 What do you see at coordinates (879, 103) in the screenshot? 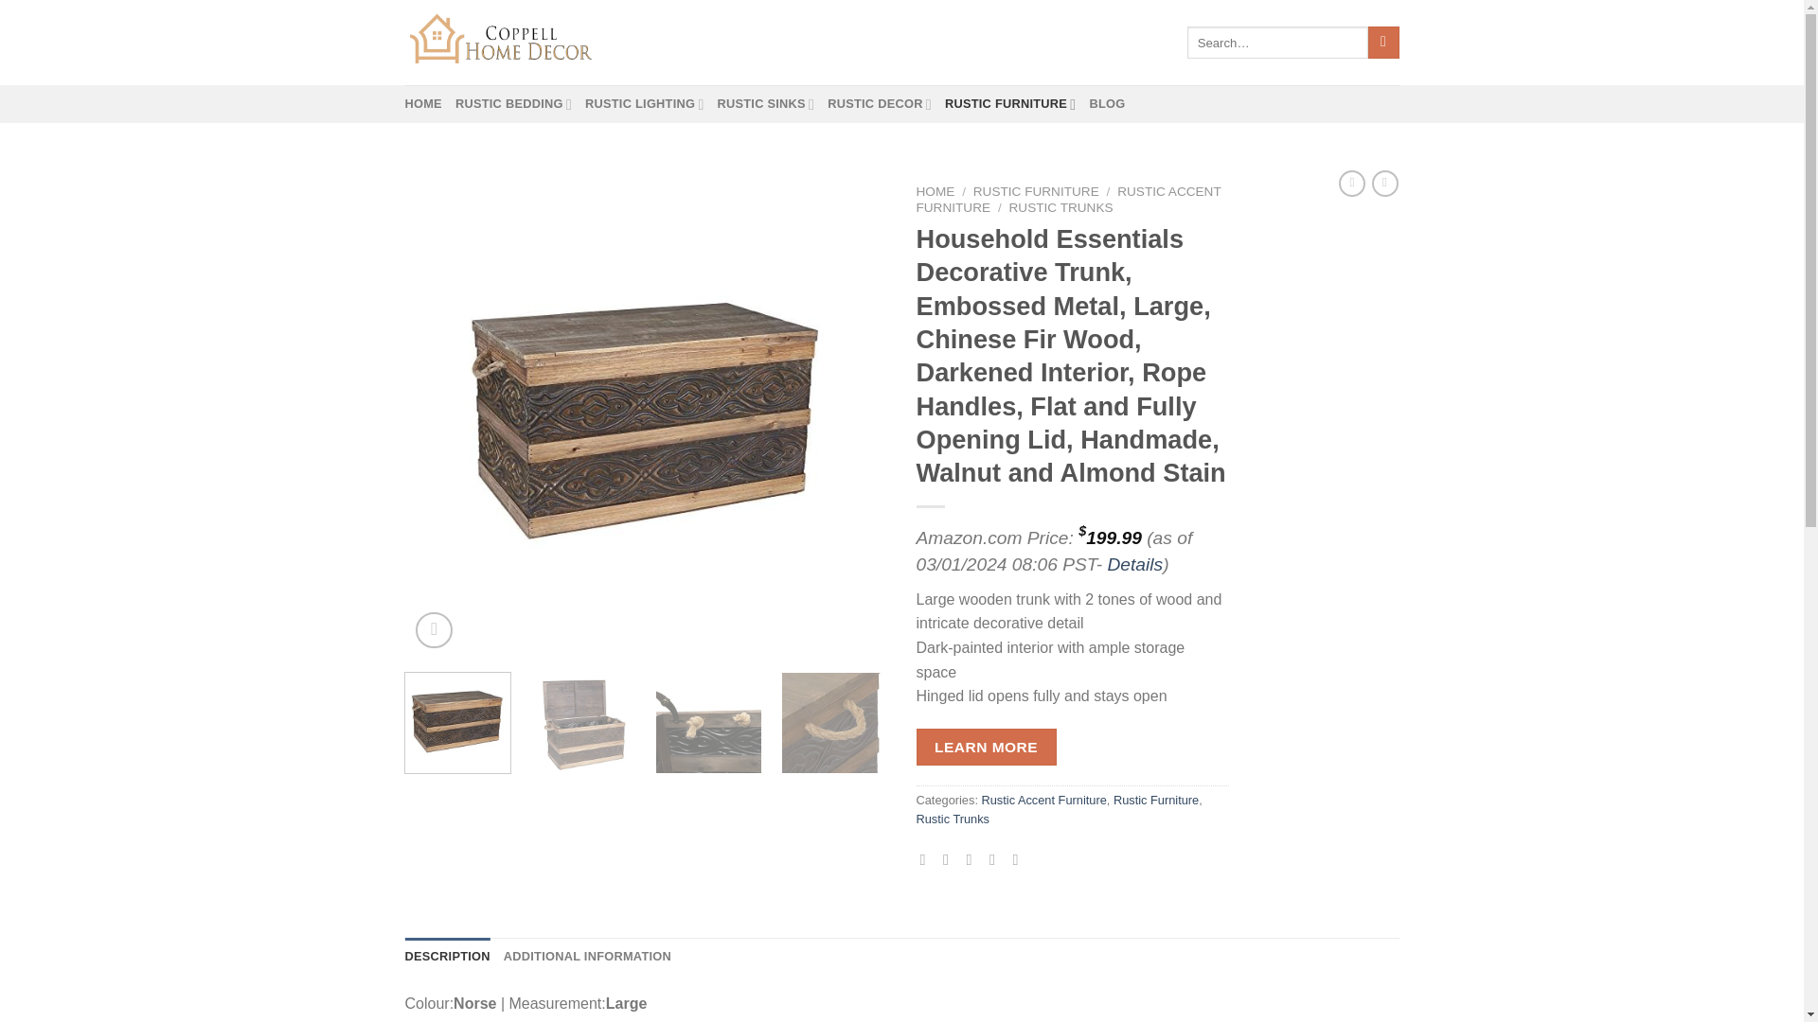
I see `RUSTIC DECOR` at bounding box center [879, 103].